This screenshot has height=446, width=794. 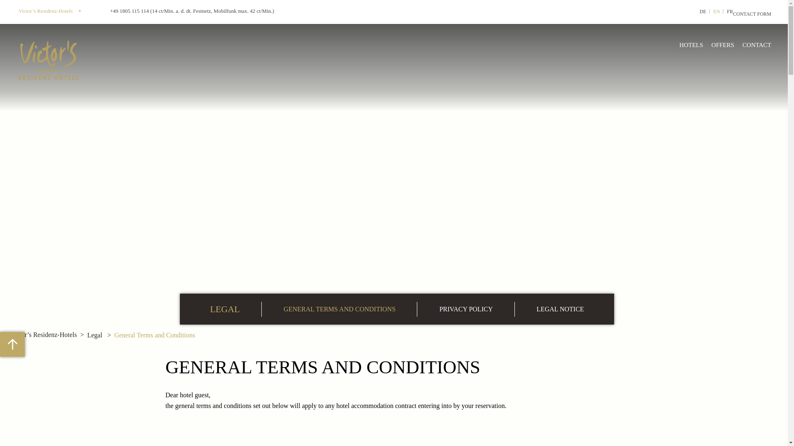 I want to click on EN, so click(x=713, y=12).